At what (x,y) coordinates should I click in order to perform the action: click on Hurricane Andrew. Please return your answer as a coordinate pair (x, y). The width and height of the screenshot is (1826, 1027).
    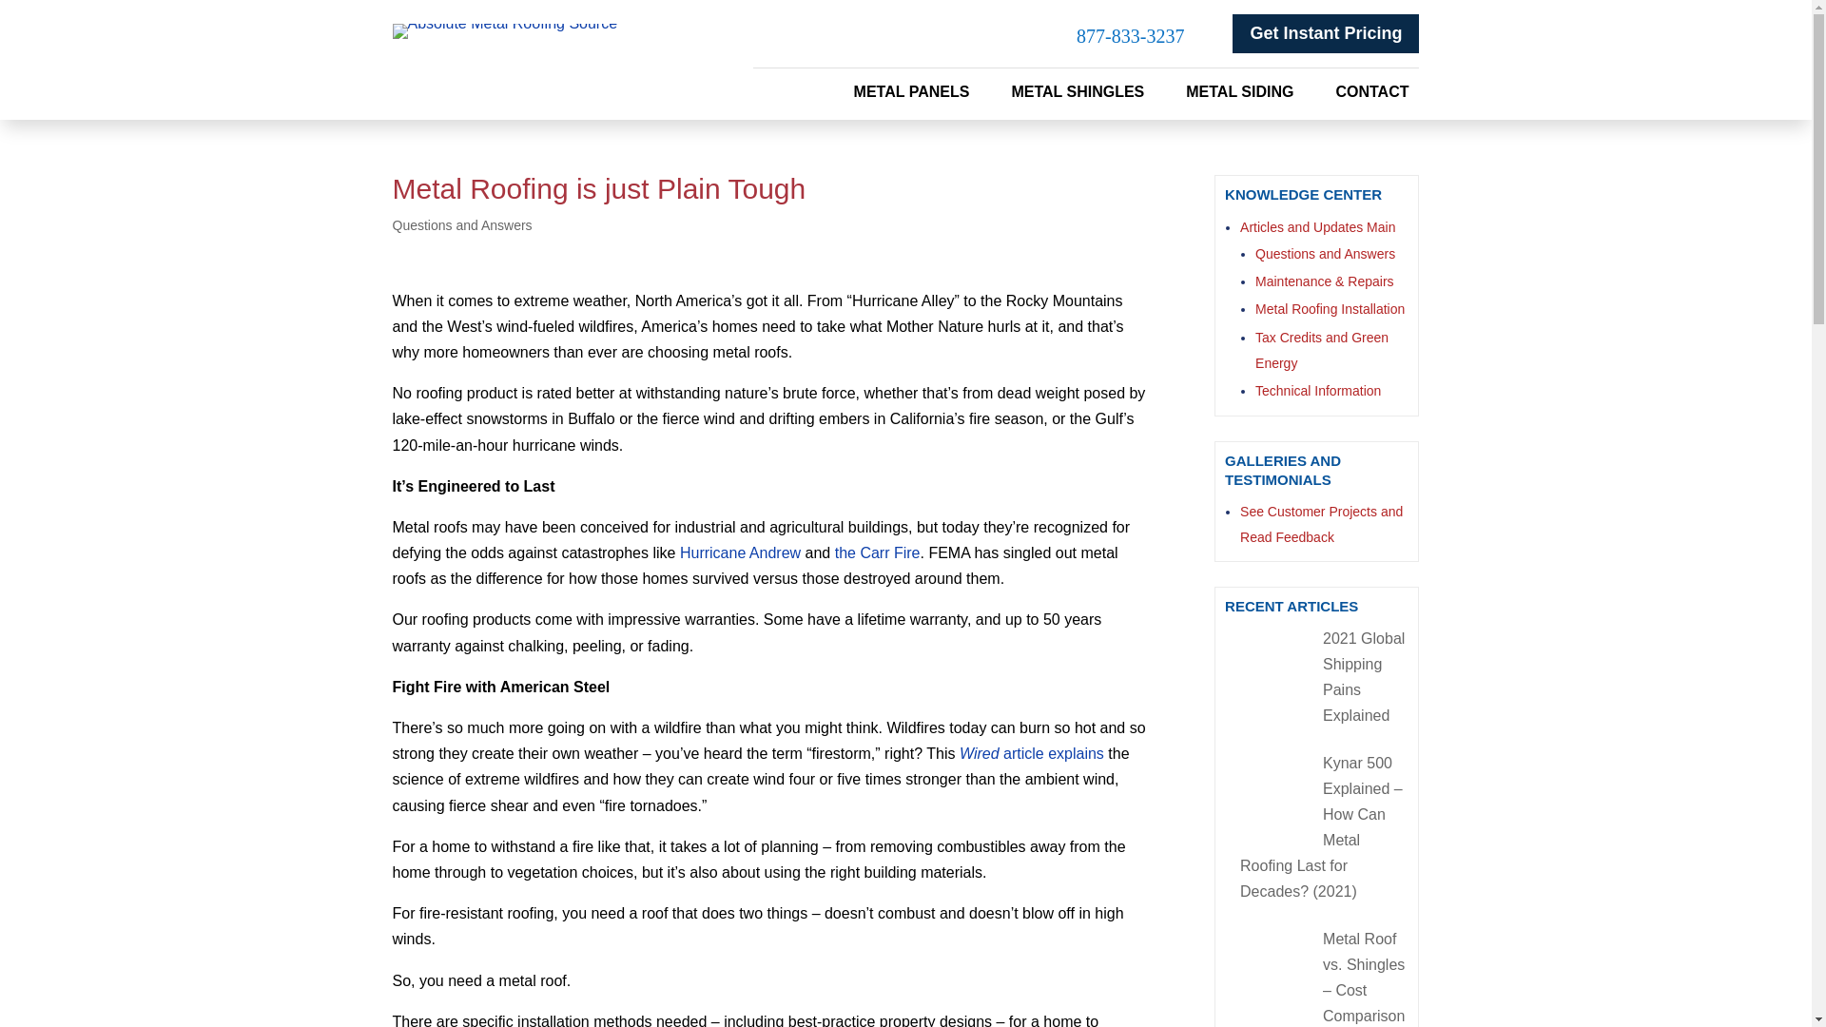
    Looking at the image, I should click on (740, 552).